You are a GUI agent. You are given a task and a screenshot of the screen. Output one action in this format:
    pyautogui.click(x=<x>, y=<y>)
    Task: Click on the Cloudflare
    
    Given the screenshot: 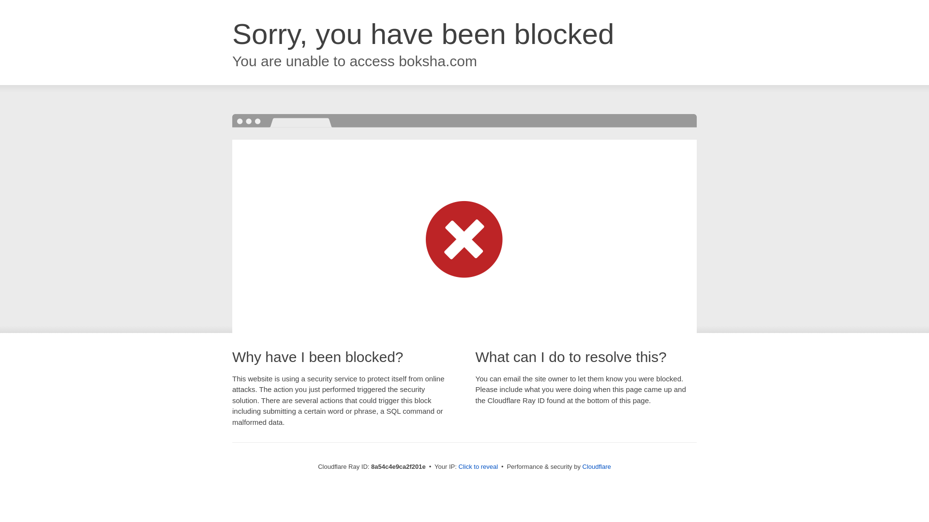 What is the action you would take?
    pyautogui.click(x=597, y=466)
    